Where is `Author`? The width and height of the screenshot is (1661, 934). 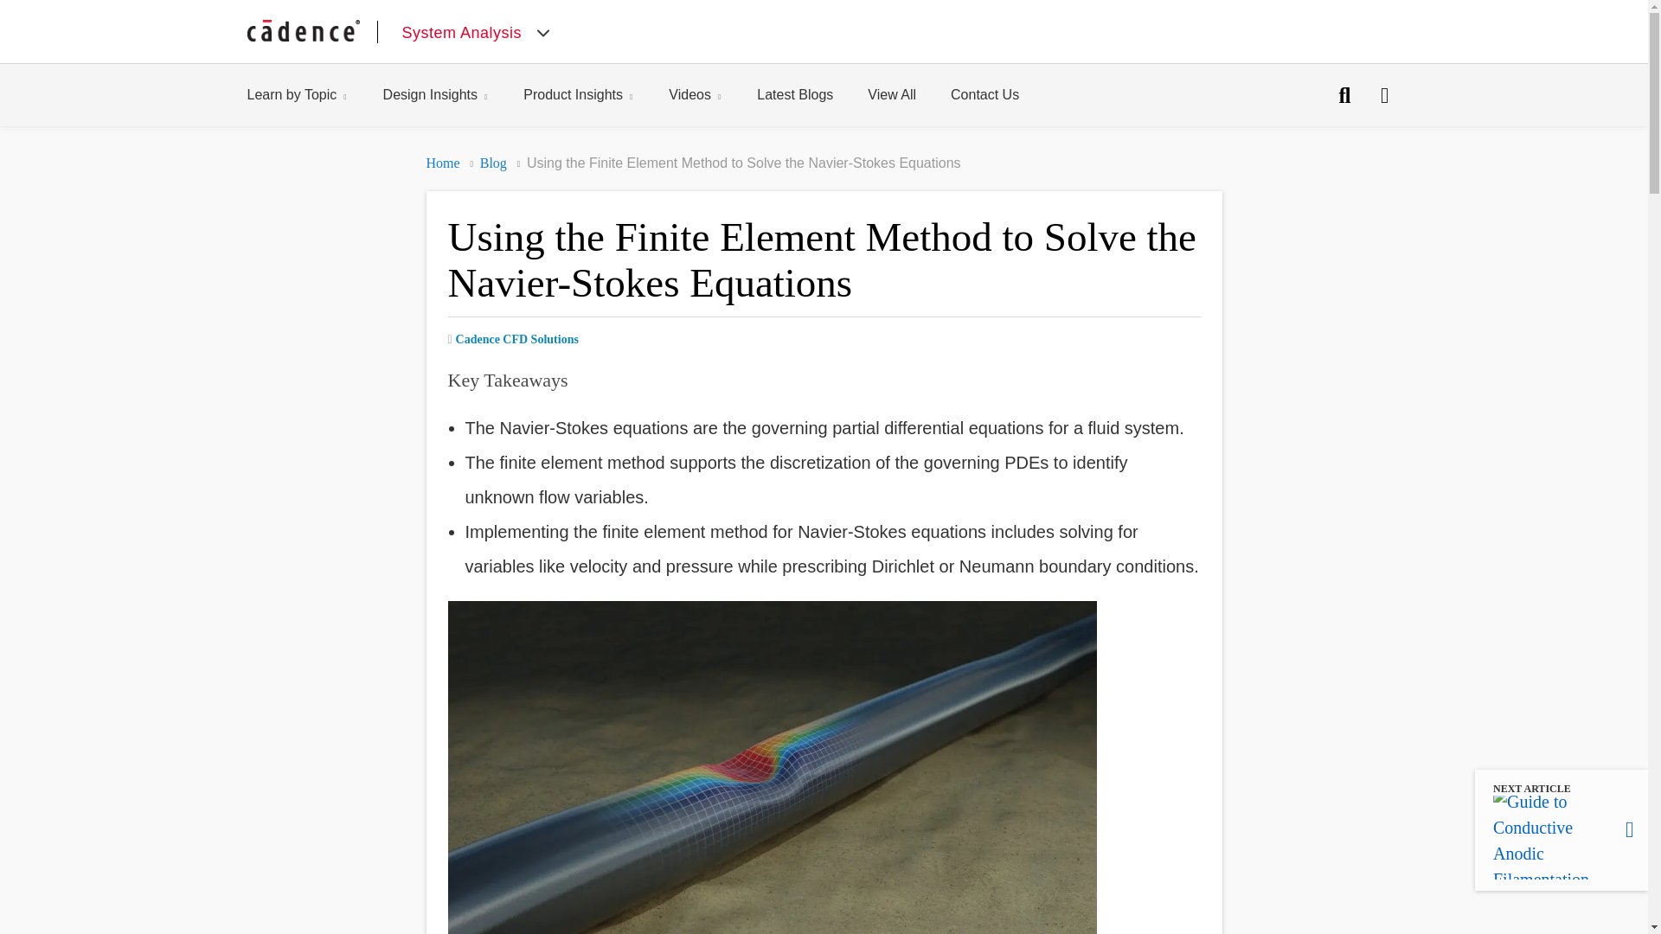
Author is located at coordinates (513, 339).